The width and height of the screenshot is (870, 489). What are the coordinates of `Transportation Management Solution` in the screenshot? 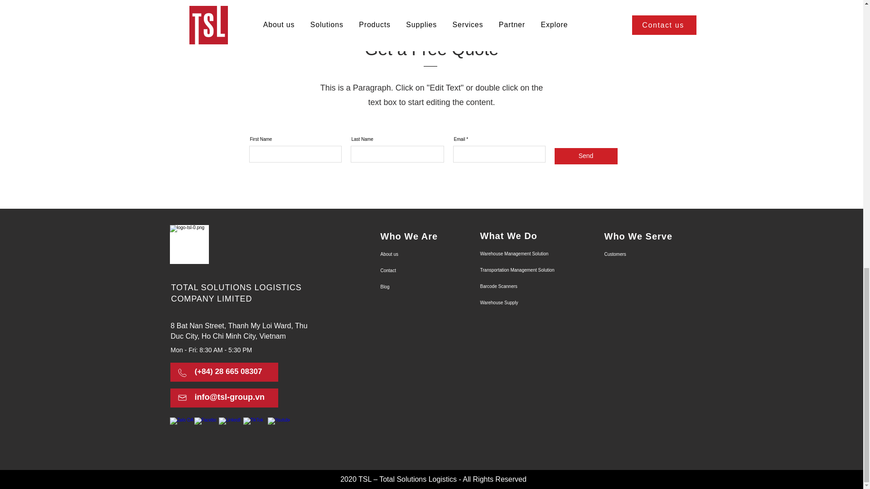 It's located at (512, 270).